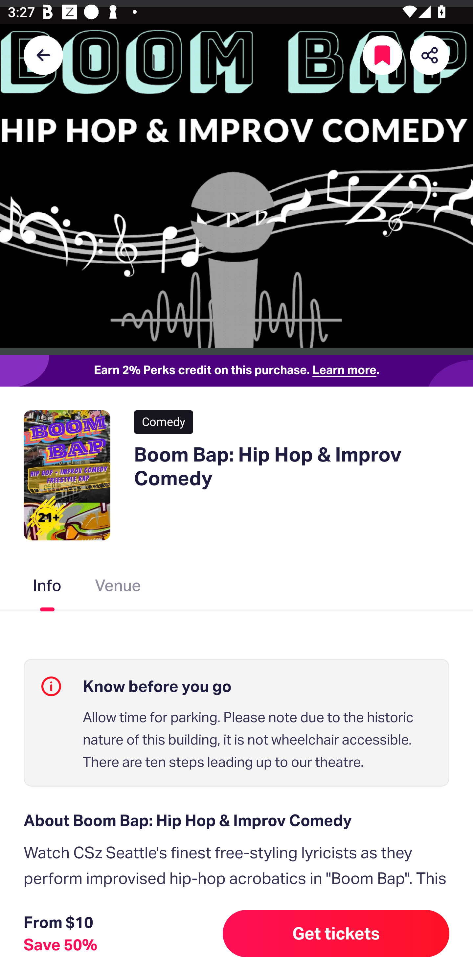 This screenshot has width=473, height=973. I want to click on Get tickets, so click(336, 934).